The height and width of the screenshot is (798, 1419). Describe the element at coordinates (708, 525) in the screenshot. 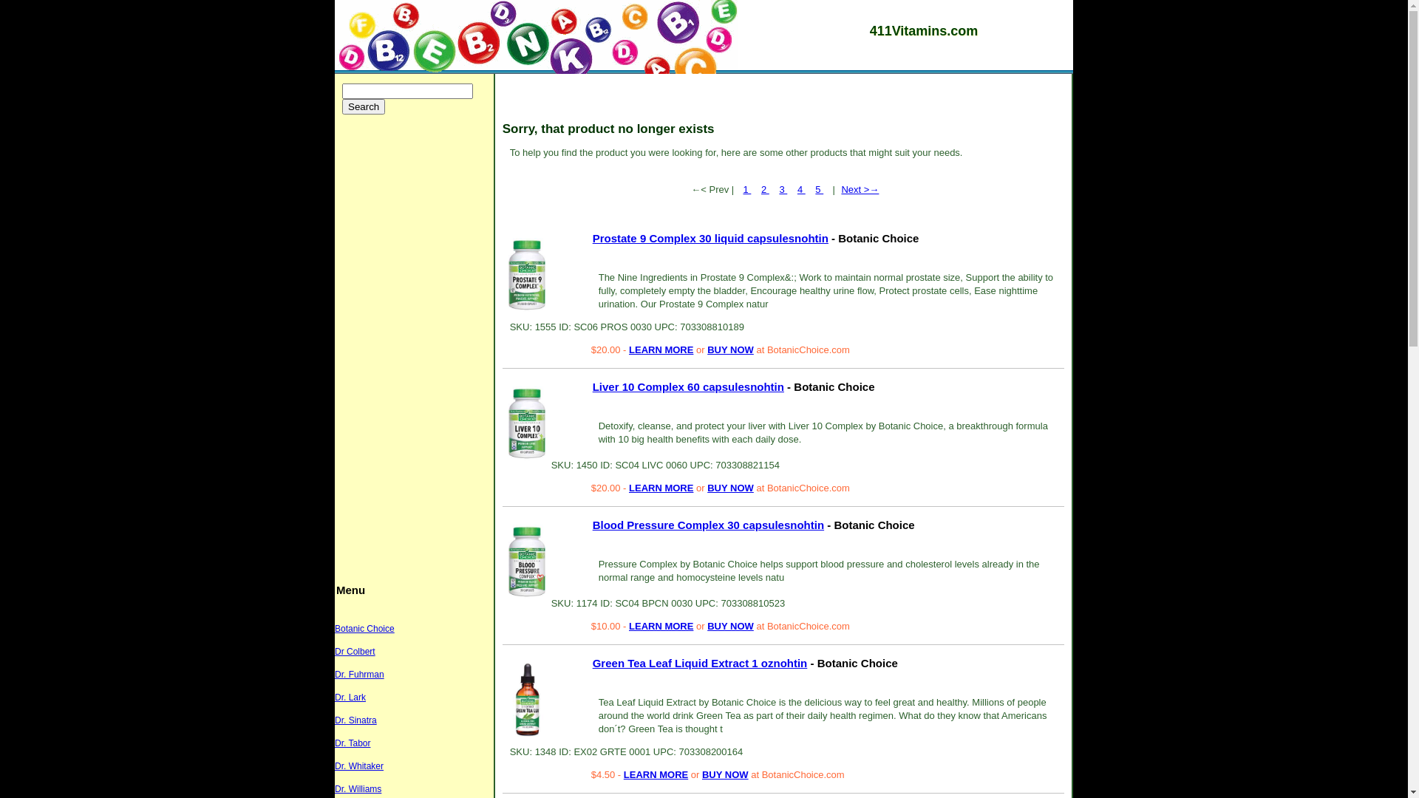

I see `Blood Pressure Complex 30 capsulesnohtin` at that location.